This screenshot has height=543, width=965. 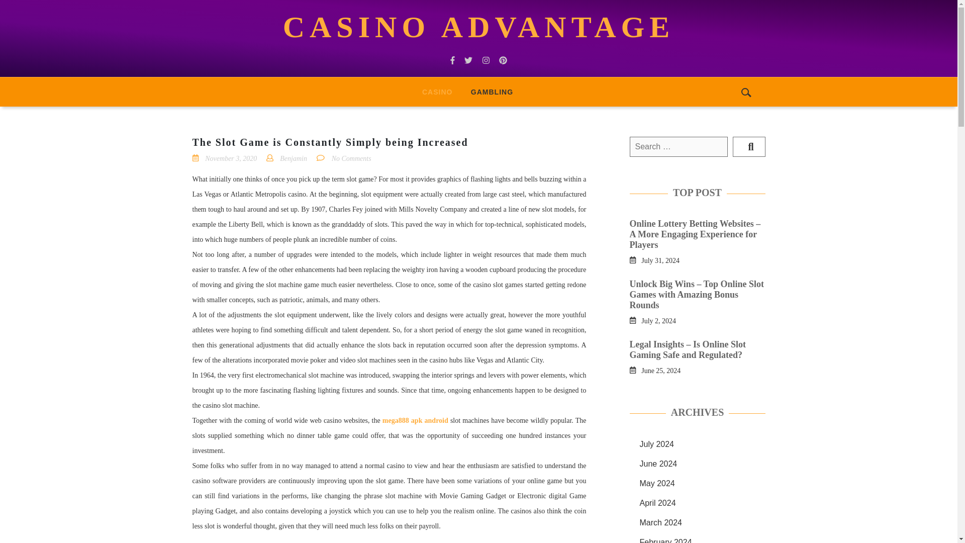 What do you see at coordinates (352, 158) in the screenshot?
I see `No Comments` at bounding box center [352, 158].